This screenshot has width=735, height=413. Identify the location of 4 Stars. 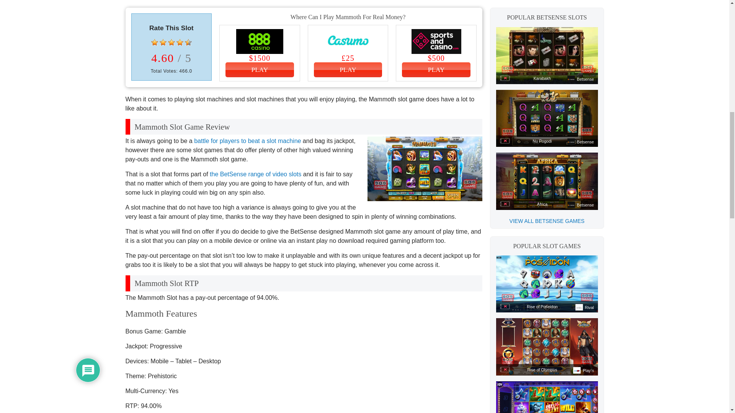
(180, 42).